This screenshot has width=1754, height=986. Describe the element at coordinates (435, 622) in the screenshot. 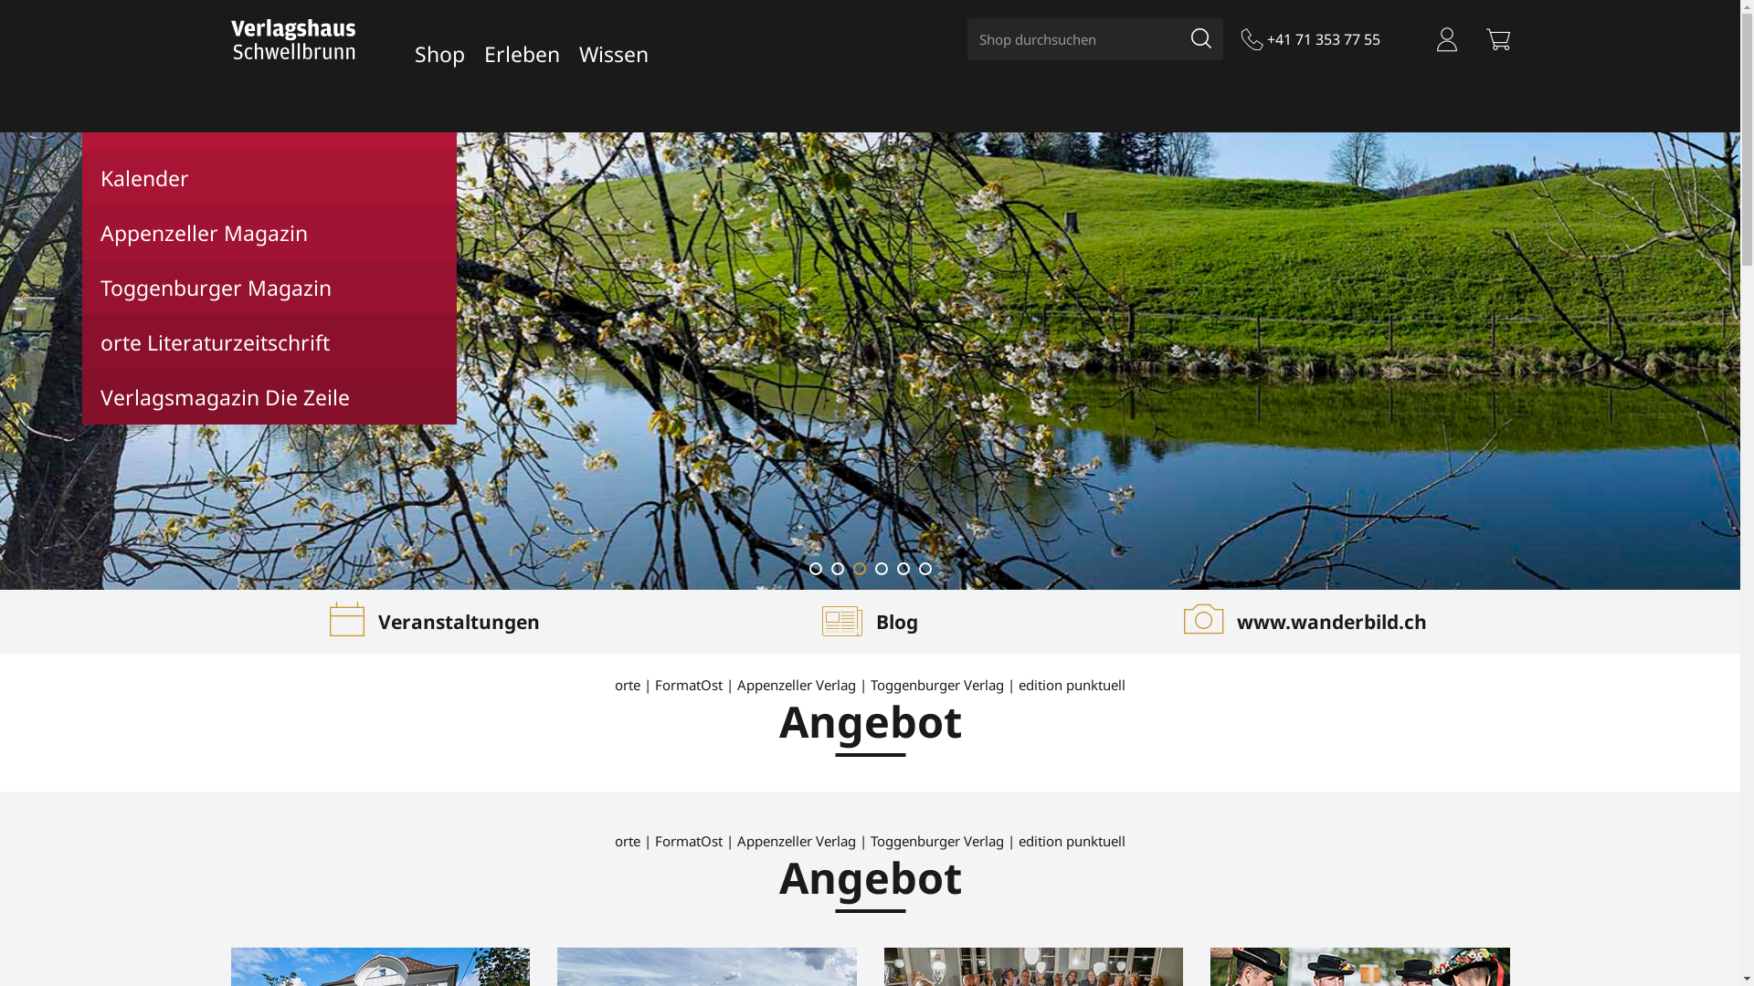

I see `Veranstaltungen` at that location.